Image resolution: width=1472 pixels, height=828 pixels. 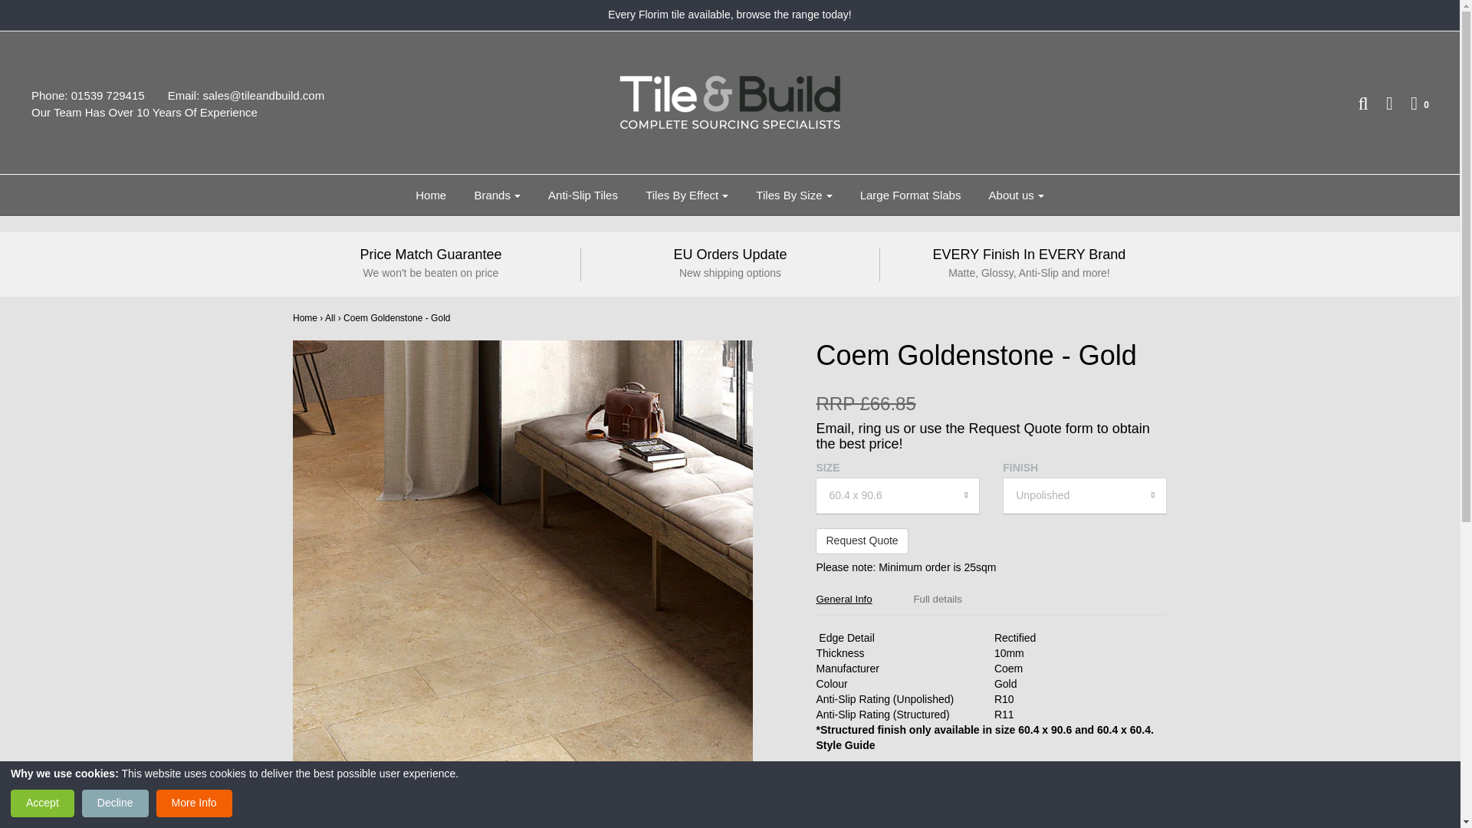 I want to click on Brands, so click(x=497, y=195).